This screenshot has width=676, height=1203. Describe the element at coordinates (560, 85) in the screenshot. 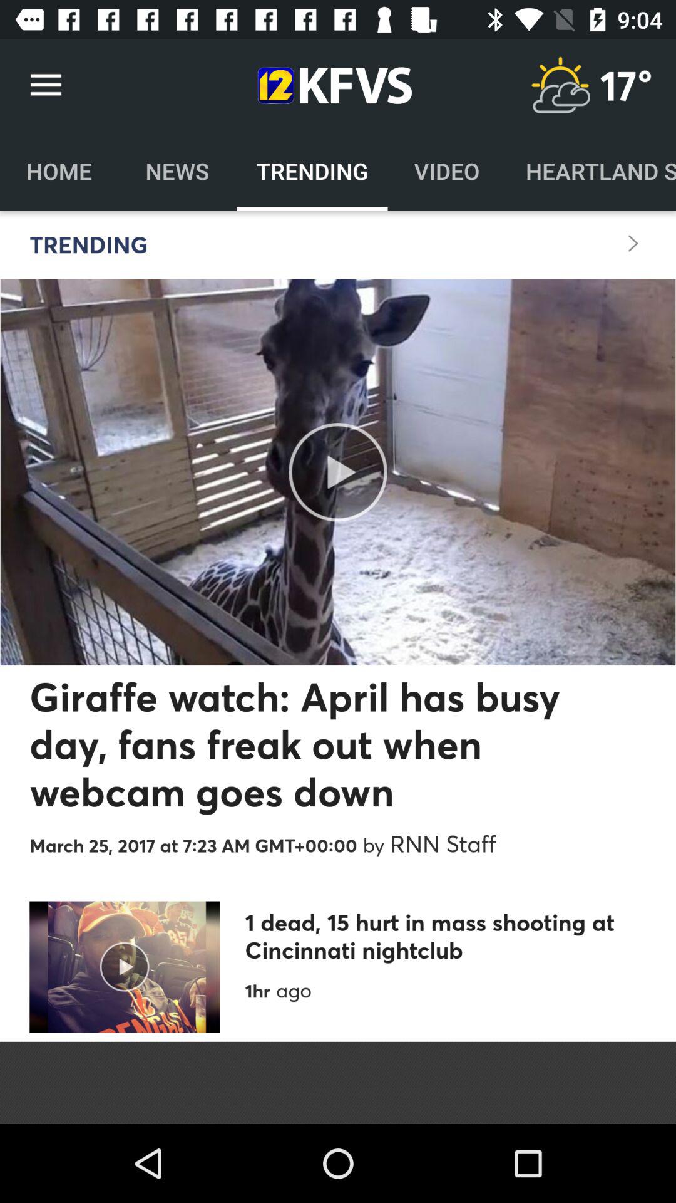

I see `go to further information about the current weather` at that location.